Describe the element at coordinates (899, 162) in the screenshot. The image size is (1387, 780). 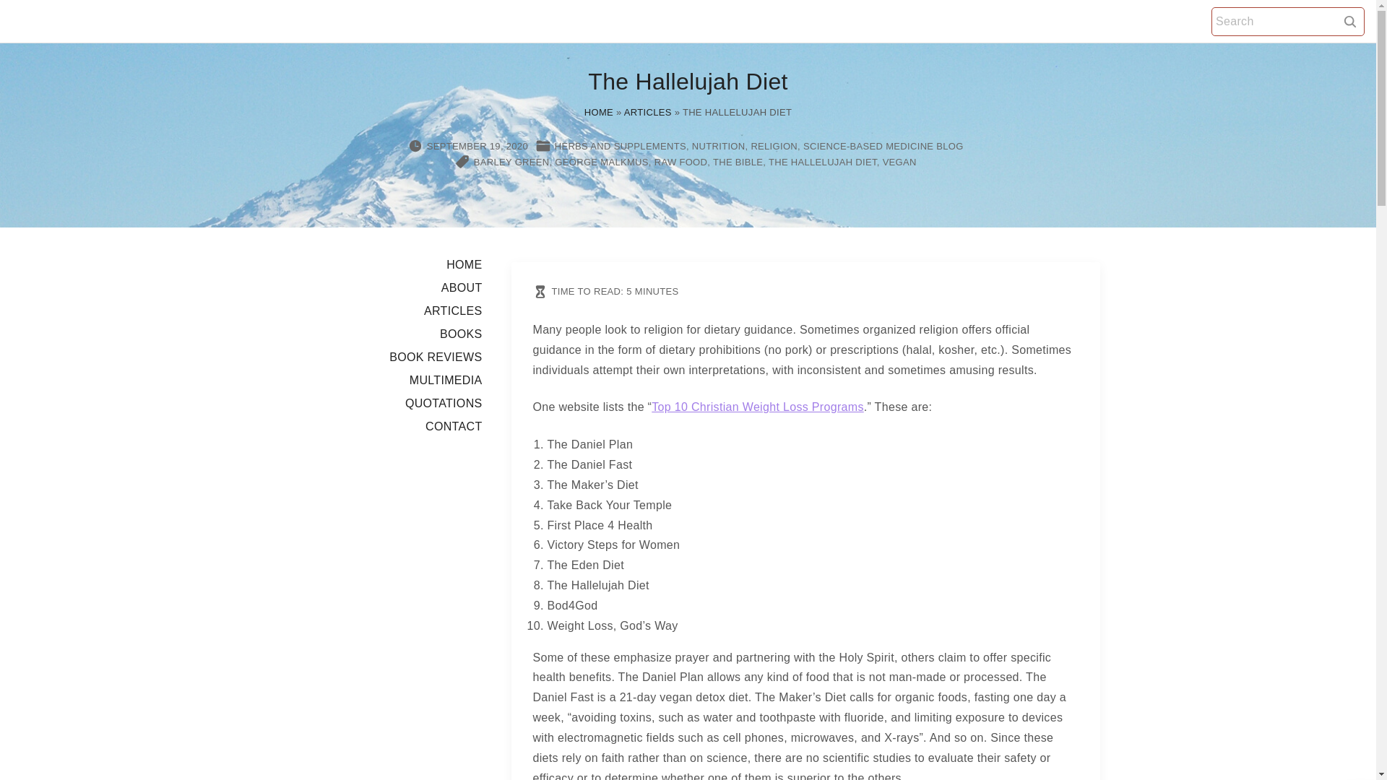
I see `VEGAN` at that location.